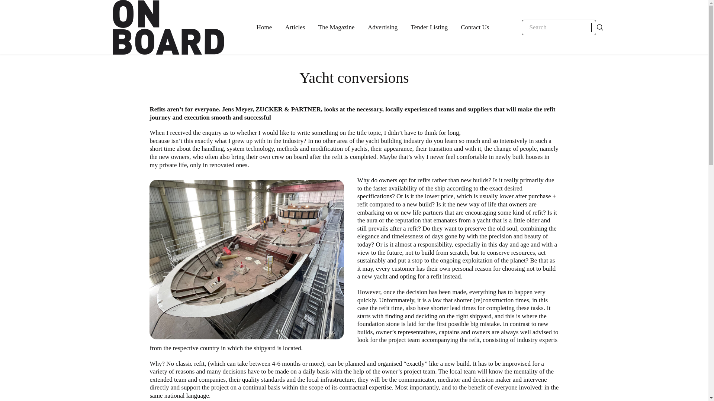 The height and width of the screenshot is (401, 714). What do you see at coordinates (295, 27) in the screenshot?
I see `Articles` at bounding box center [295, 27].